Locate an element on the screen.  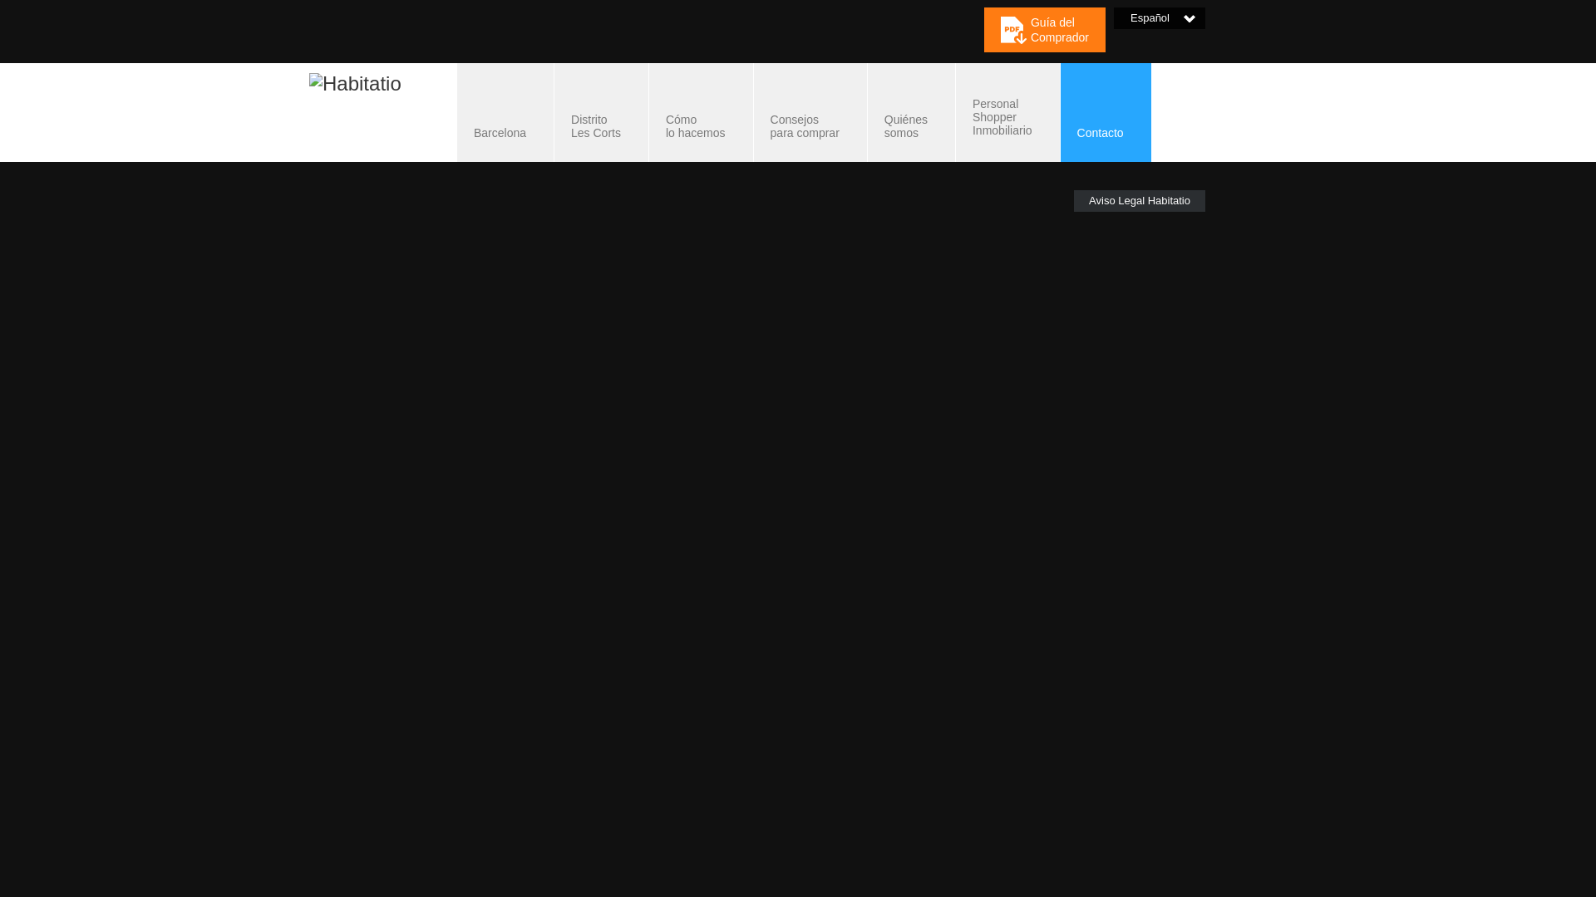
Contacto is located at coordinates (505, 112).